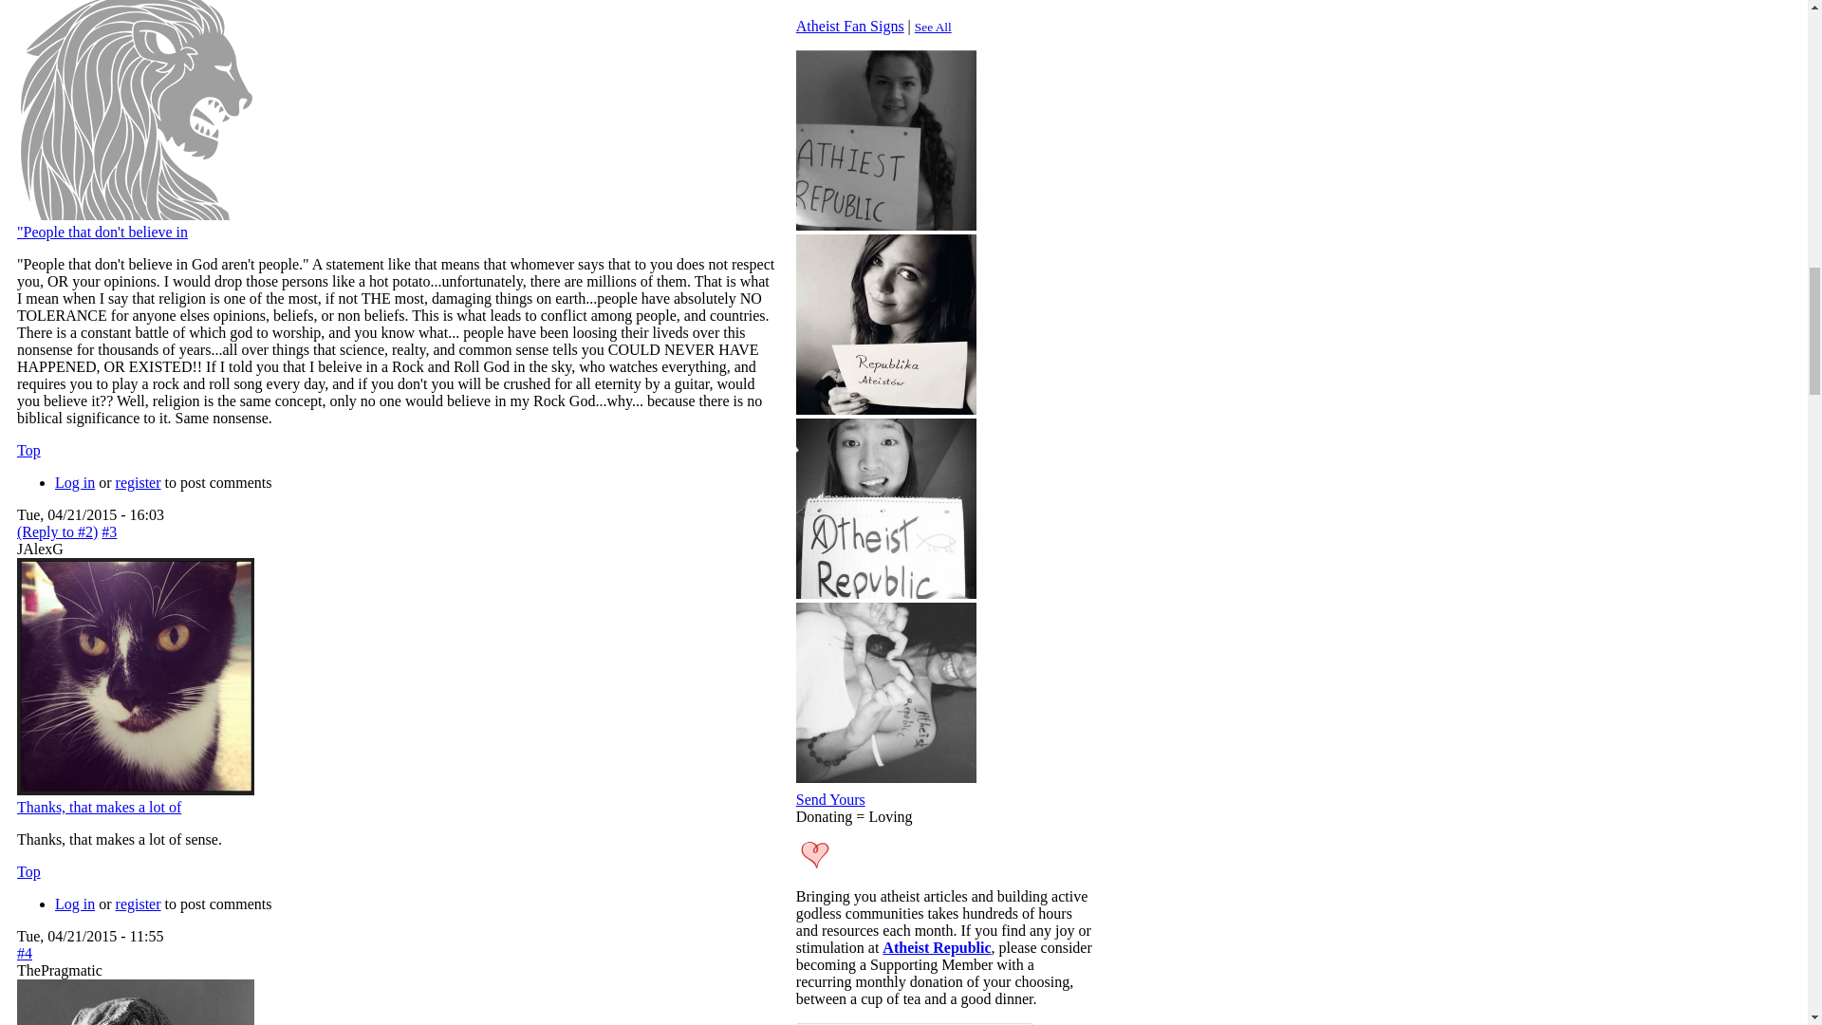  What do you see at coordinates (28, 871) in the screenshot?
I see `Jump to top of page` at bounding box center [28, 871].